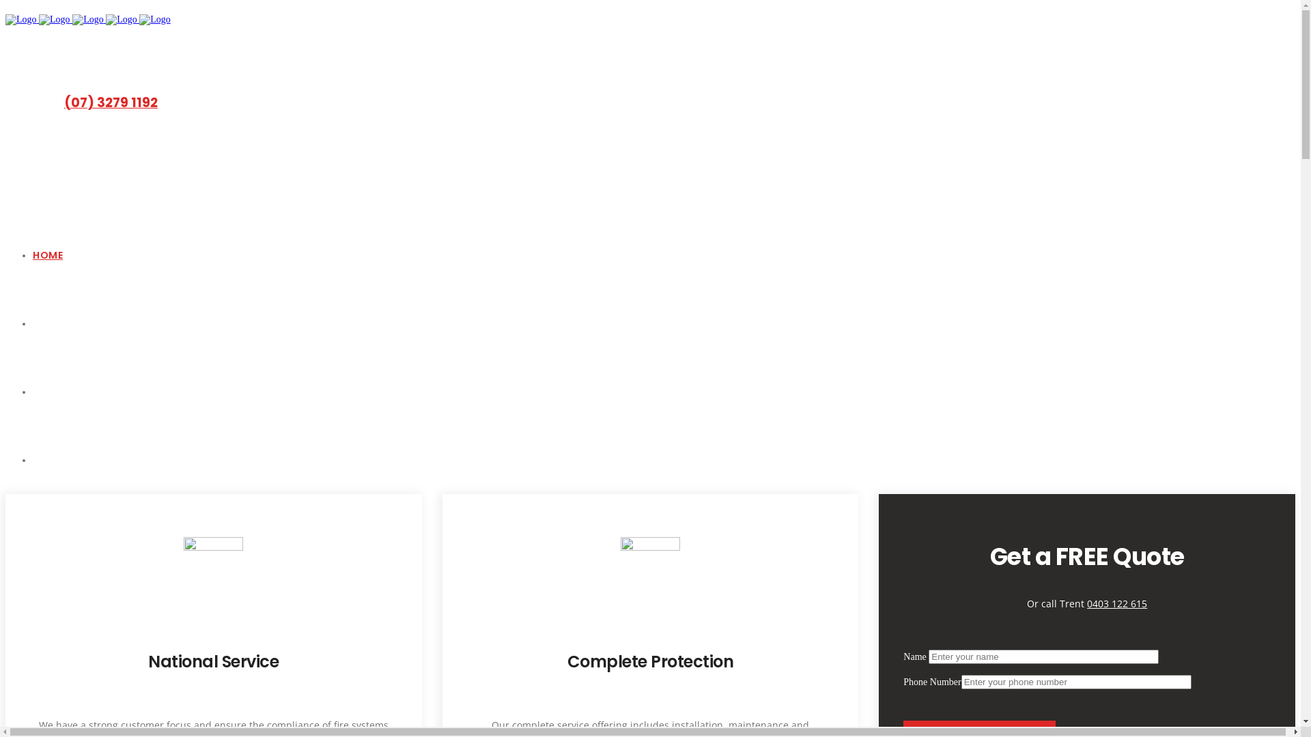  What do you see at coordinates (48, 255) in the screenshot?
I see `HOME` at bounding box center [48, 255].